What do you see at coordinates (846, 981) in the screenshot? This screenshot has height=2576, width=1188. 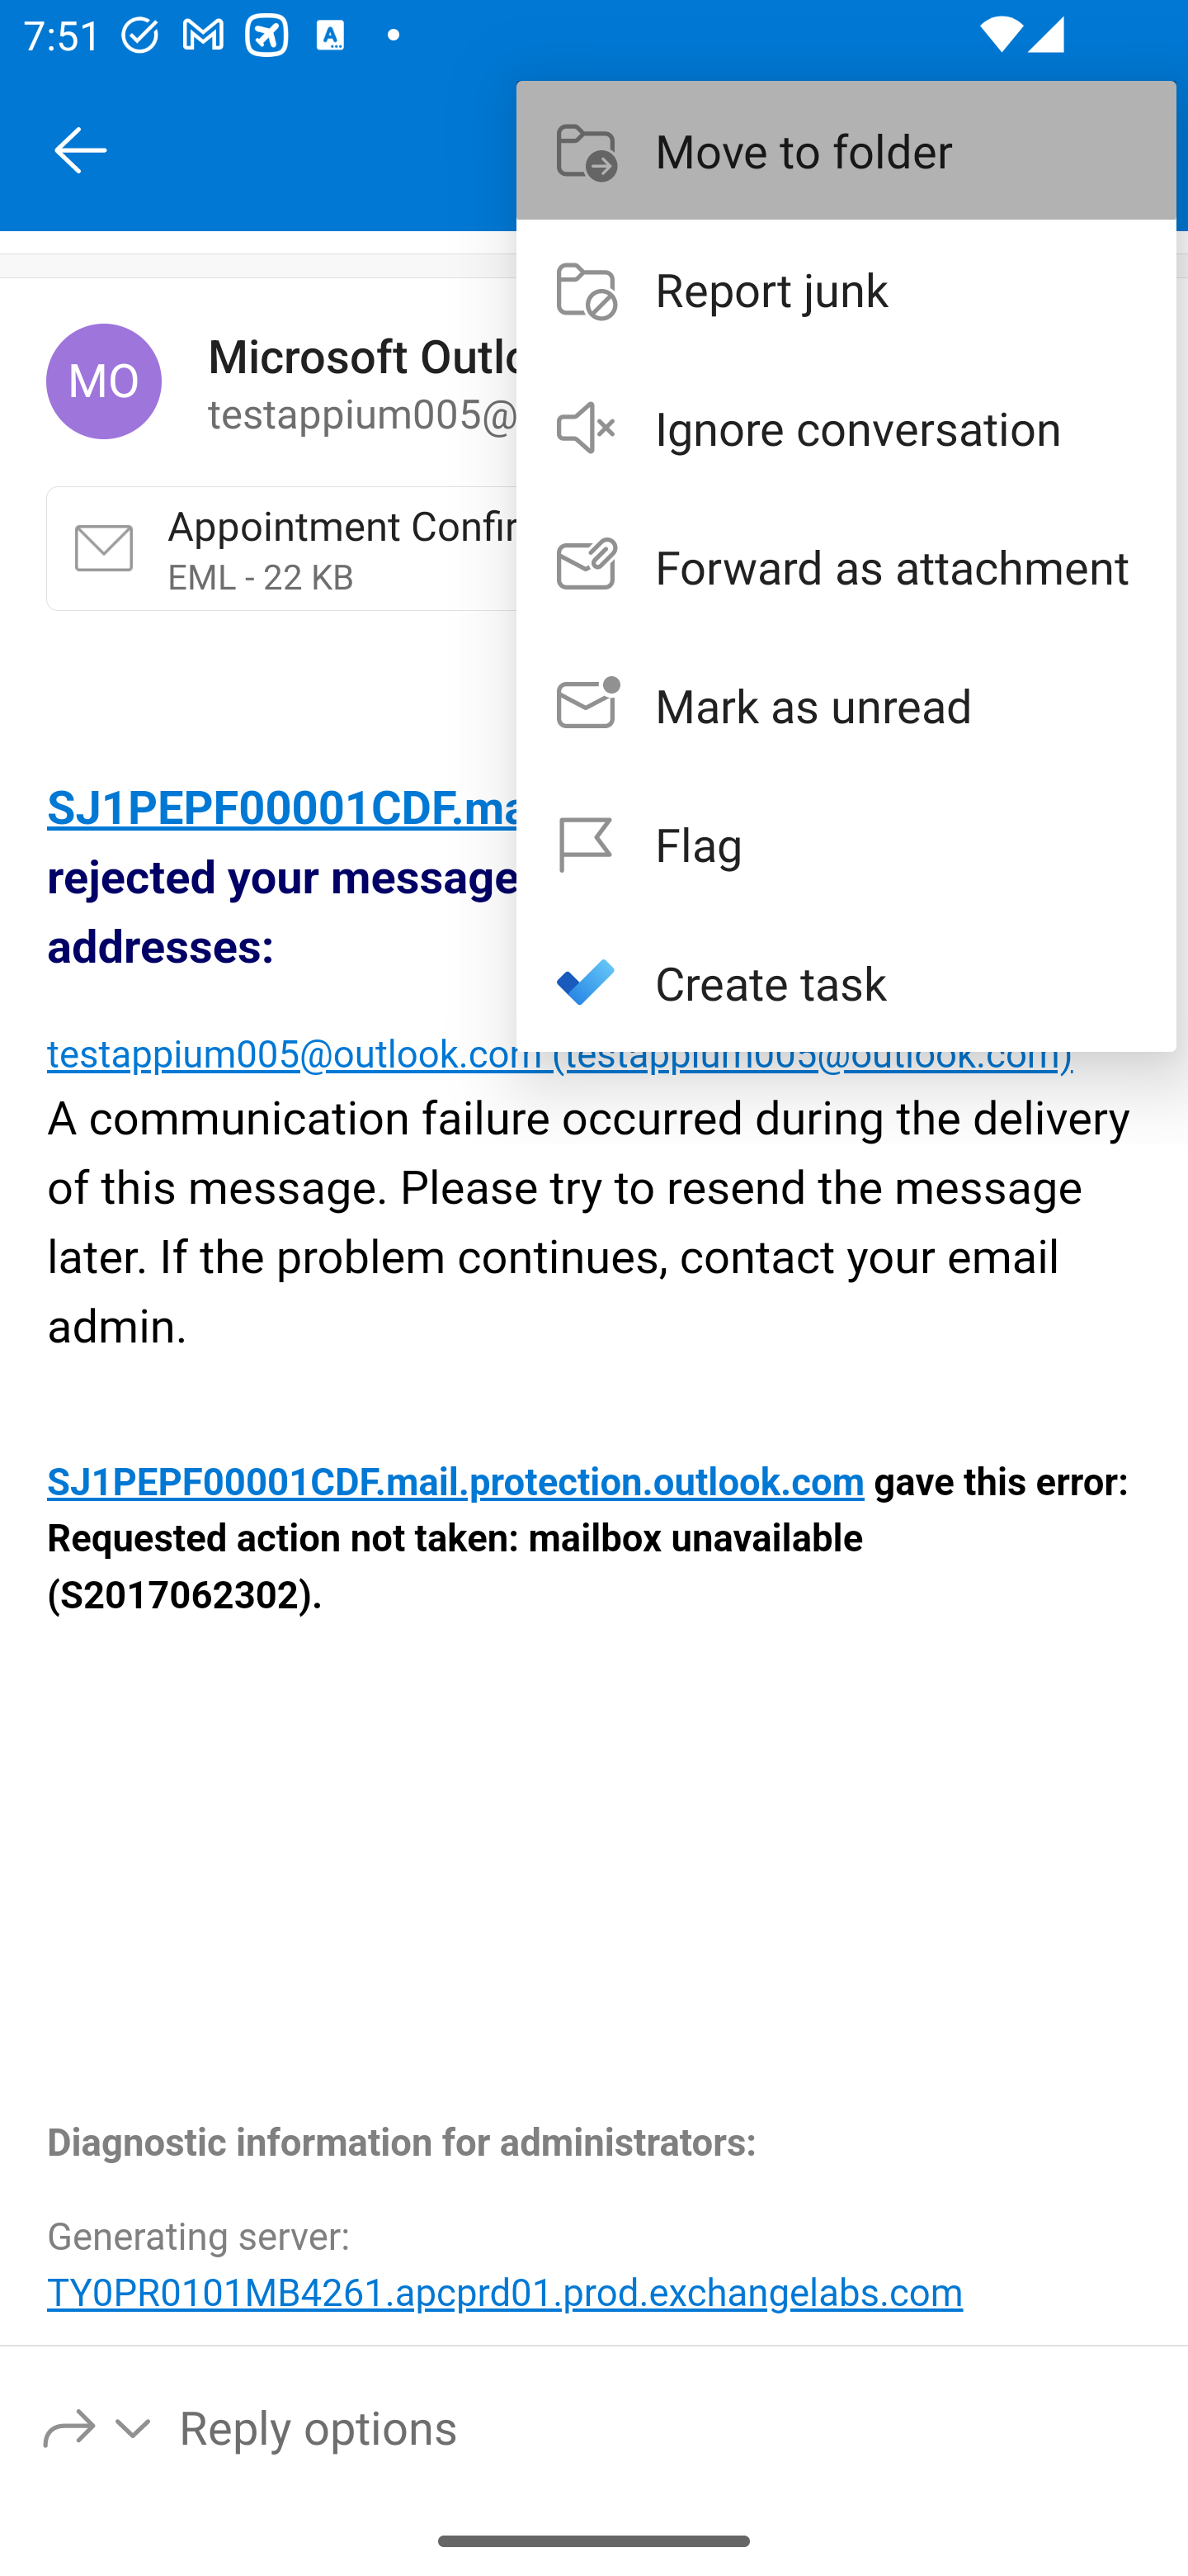 I see `Create task` at bounding box center [846, 981].